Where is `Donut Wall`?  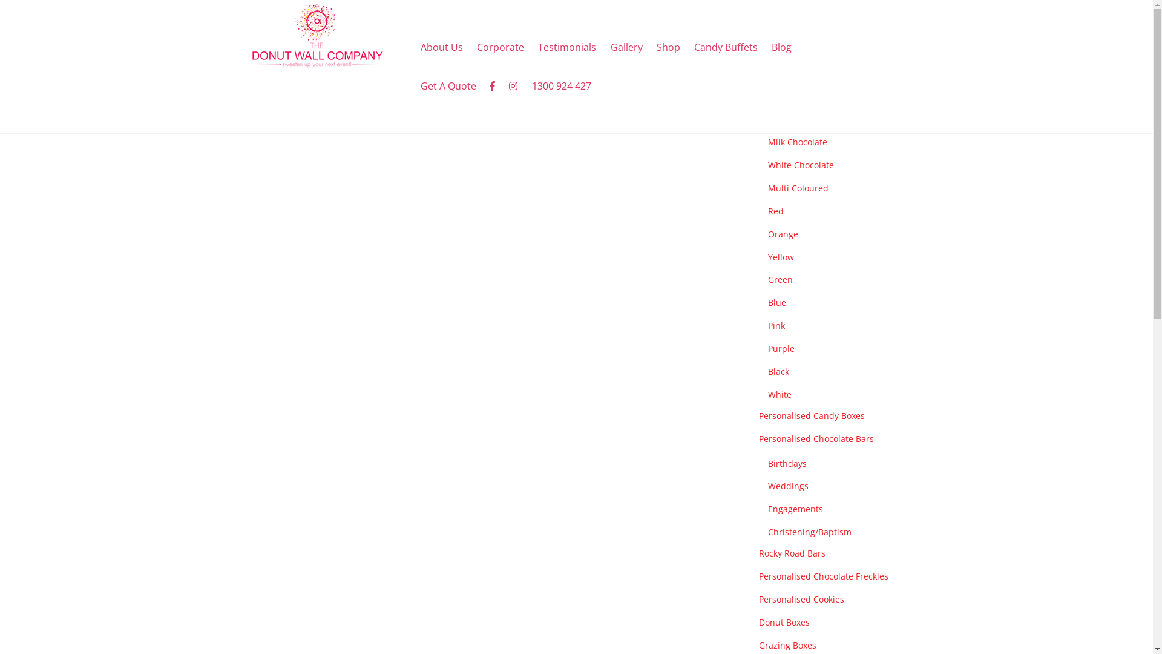 Donut Wall is located at coordinates (316, 36).